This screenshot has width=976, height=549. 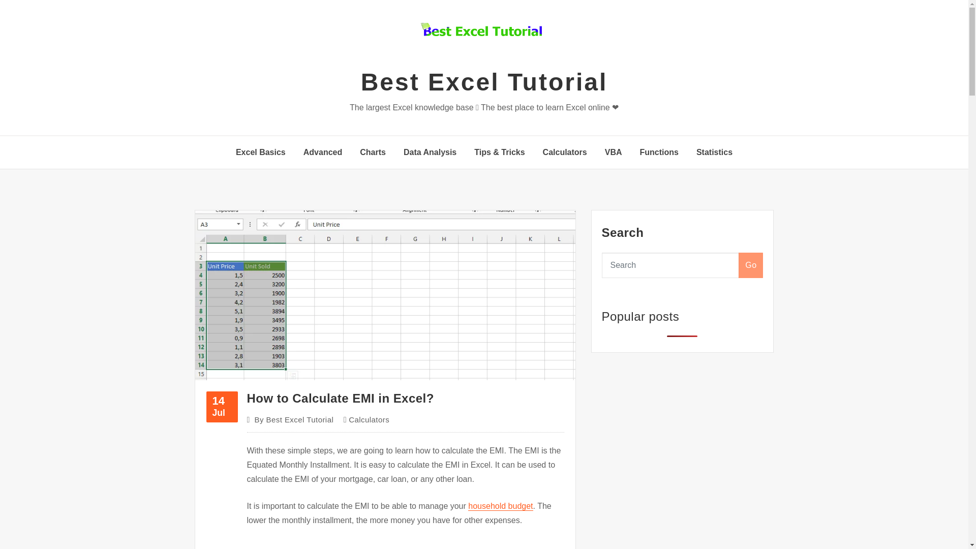 What do you see at coordinates (294, 420) in the screenshot?
I see `By Best Excel Tutorial` at bounding box center [294, 420].